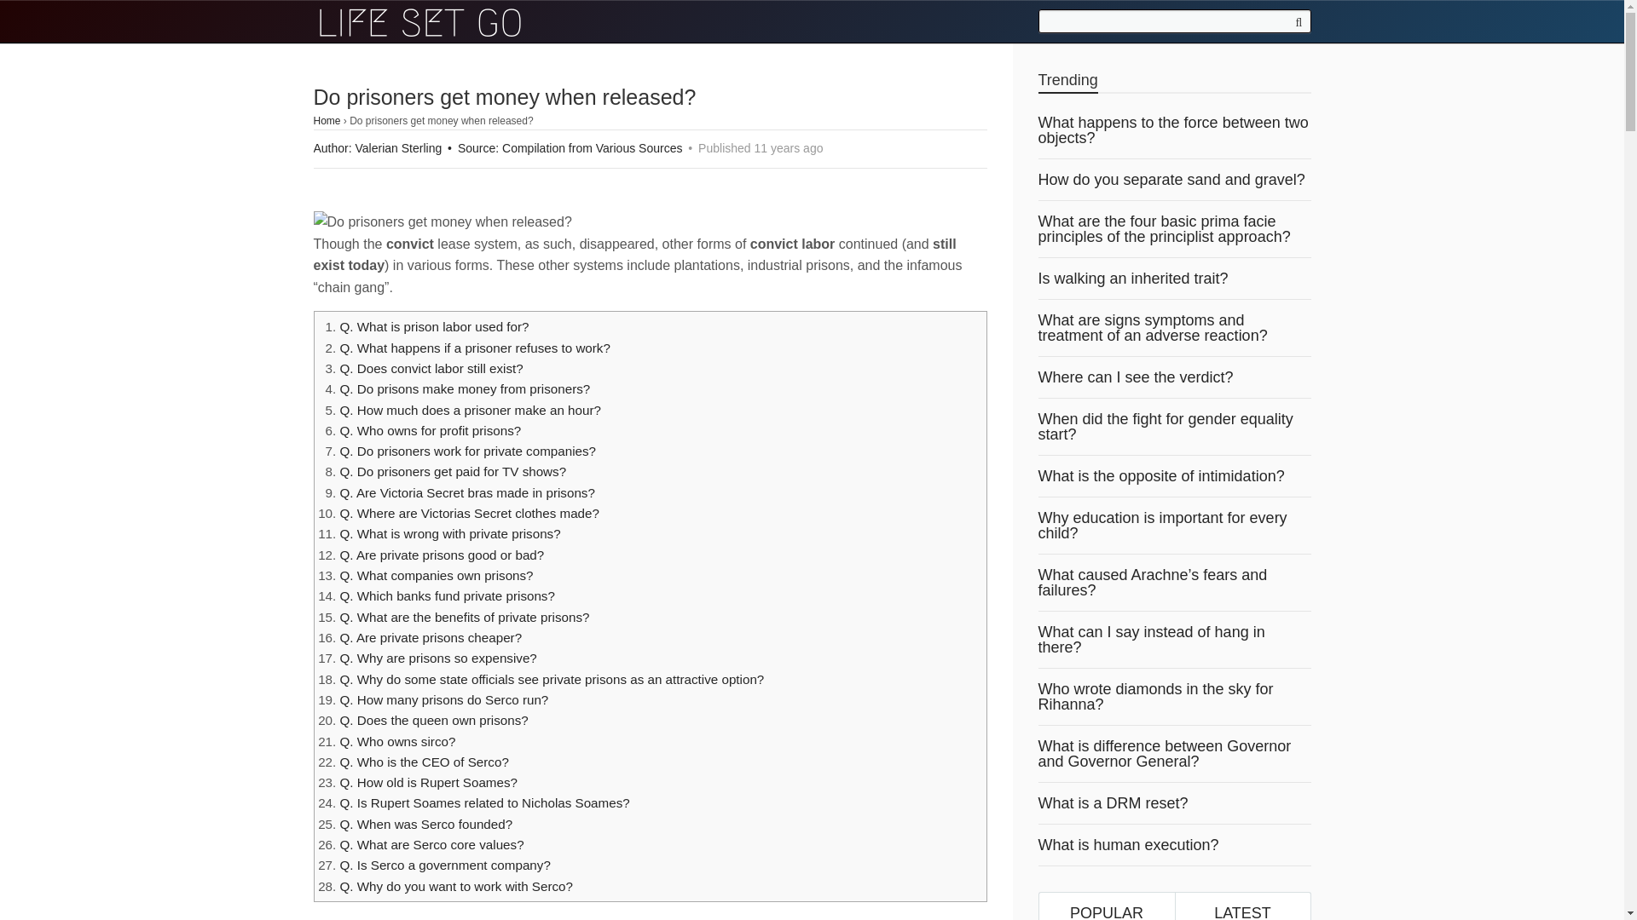  I want to click on Q. Are private prisons cheaper?, so click(430, 637).